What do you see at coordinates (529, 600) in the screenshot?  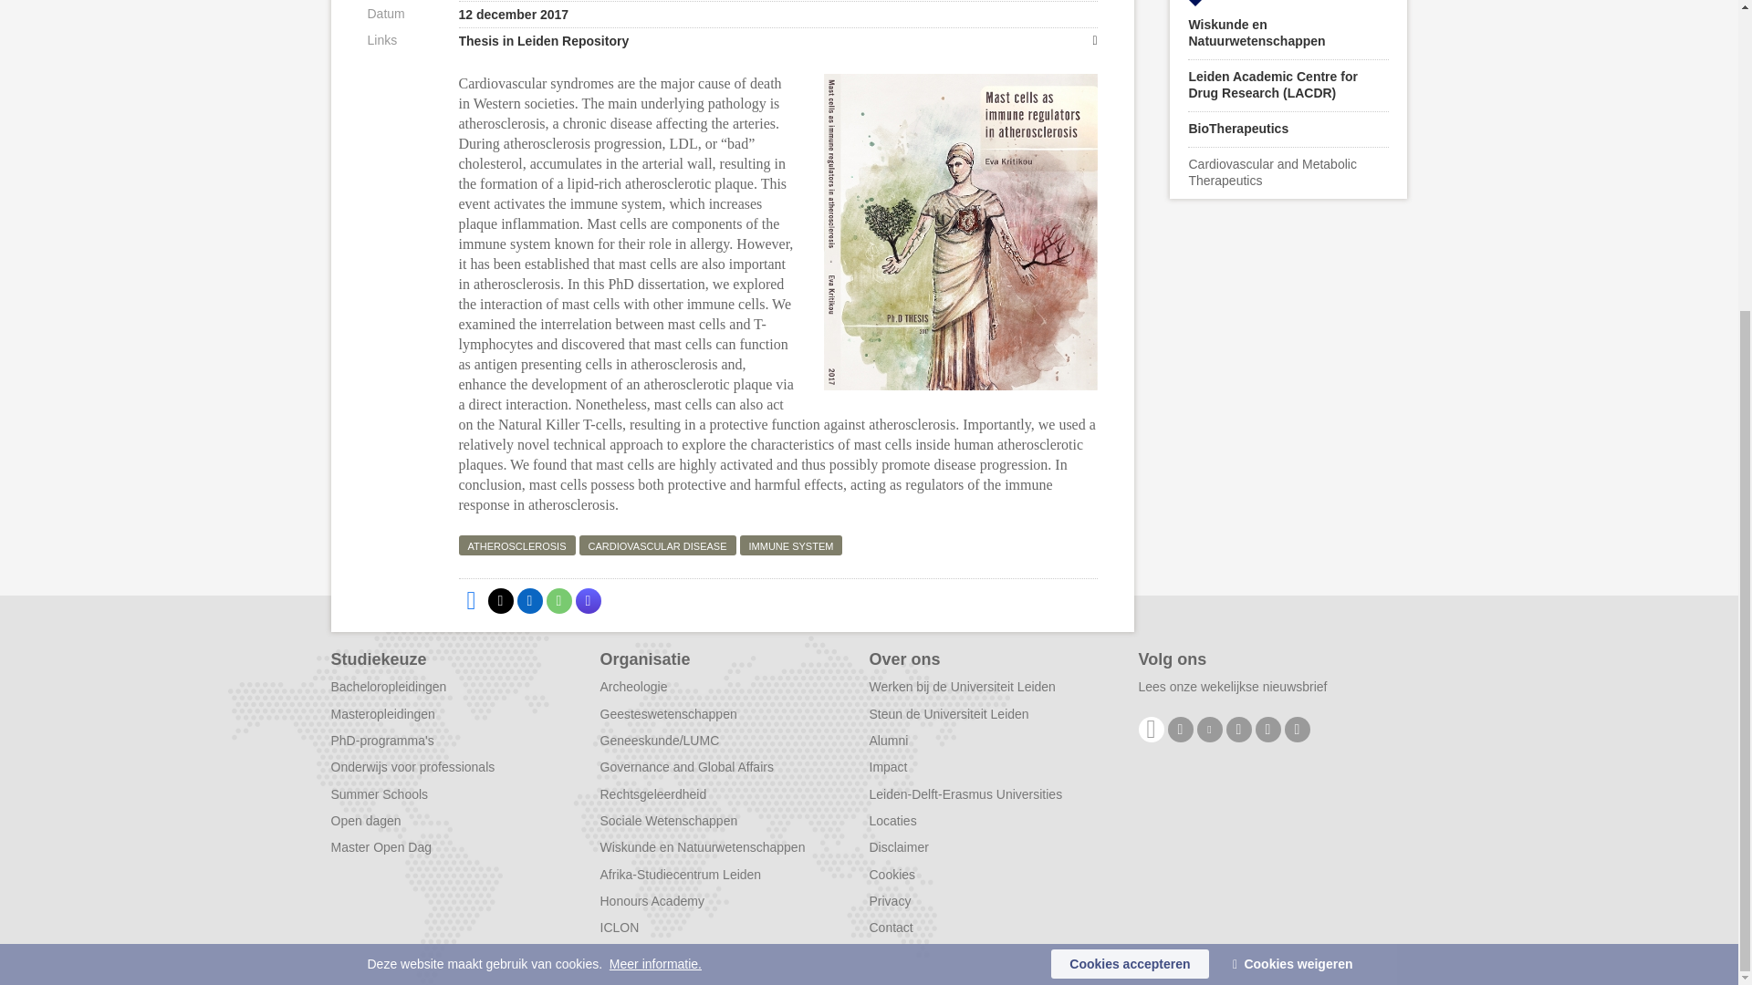 I see `Delen op LinkedIn` at bounding box center [529, 600].